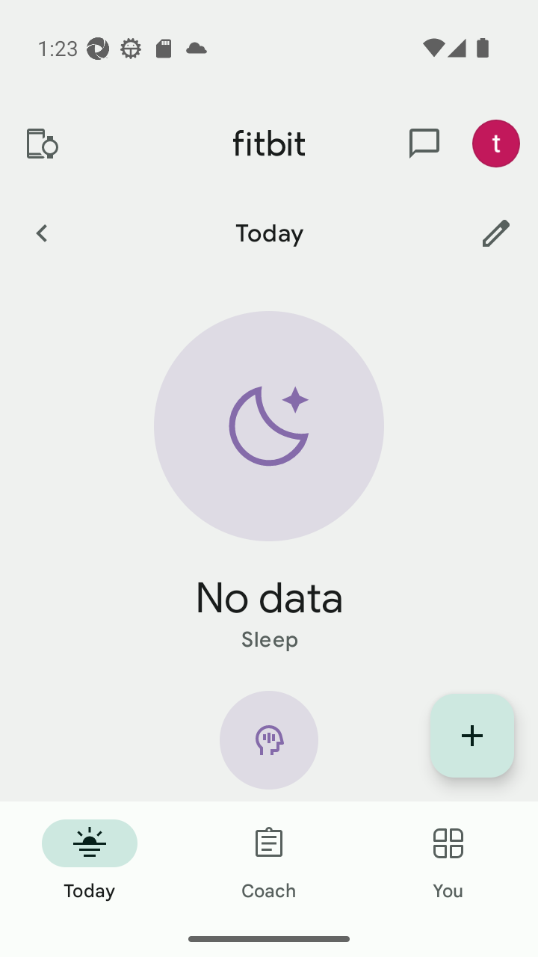  What do you see at coordinates (472, 736) in the screenshot?
I see `Display list of quick log entries` at bounding box center [472, 736].